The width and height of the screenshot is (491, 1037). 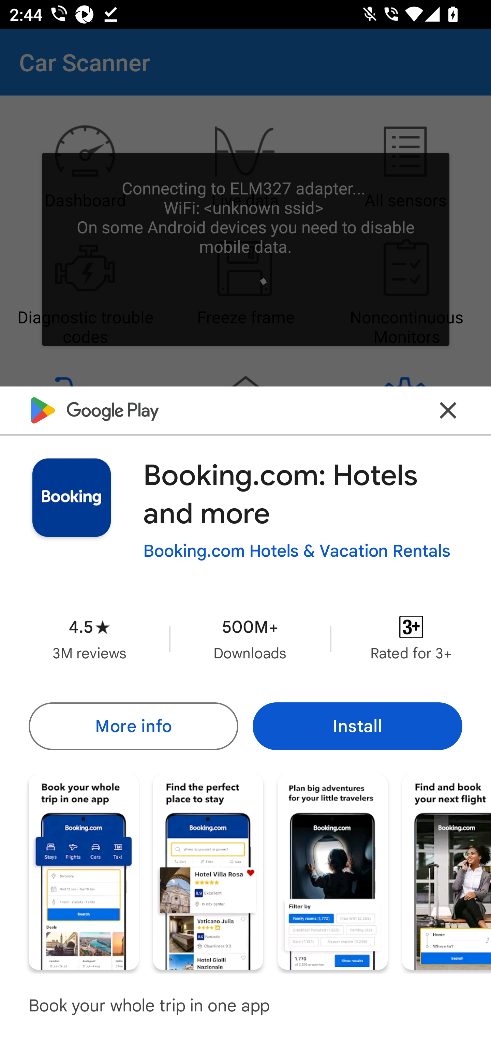 I want to click on Booking.com Hotels & Vacation Rentals, so click(x=297, y=551).